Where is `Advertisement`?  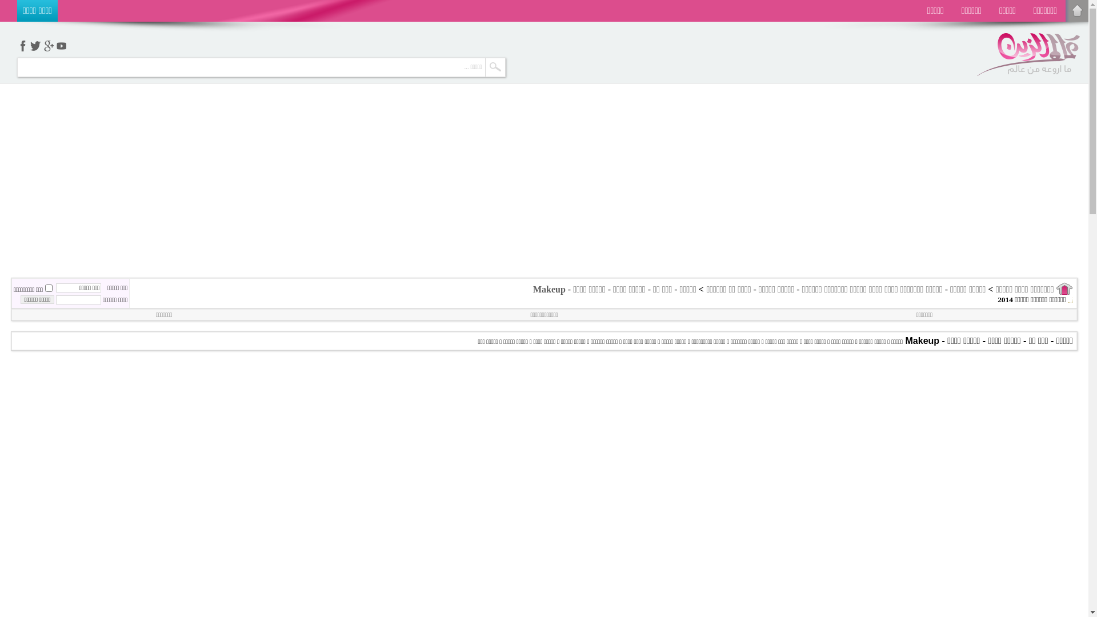 Advertisement is located at coordinates (672, 196).